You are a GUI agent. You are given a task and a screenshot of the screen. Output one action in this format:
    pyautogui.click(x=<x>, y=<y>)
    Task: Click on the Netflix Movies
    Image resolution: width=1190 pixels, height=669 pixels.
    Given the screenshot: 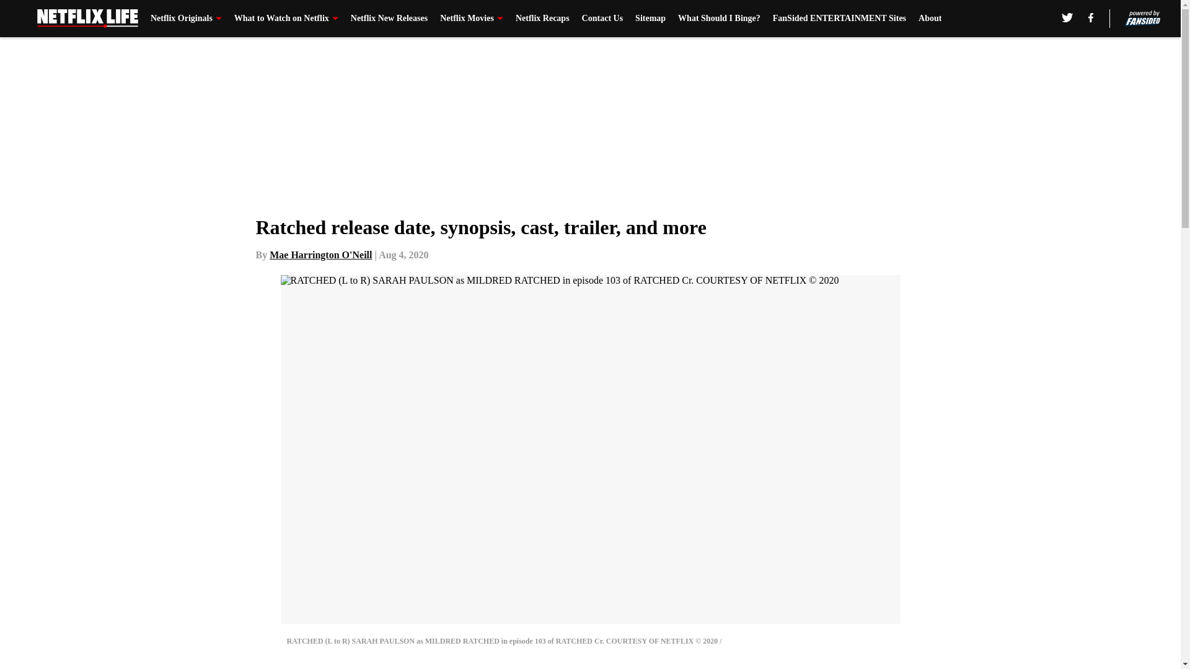 What is the action you would take?
    pyautogui.click(x=472, y=19)
    